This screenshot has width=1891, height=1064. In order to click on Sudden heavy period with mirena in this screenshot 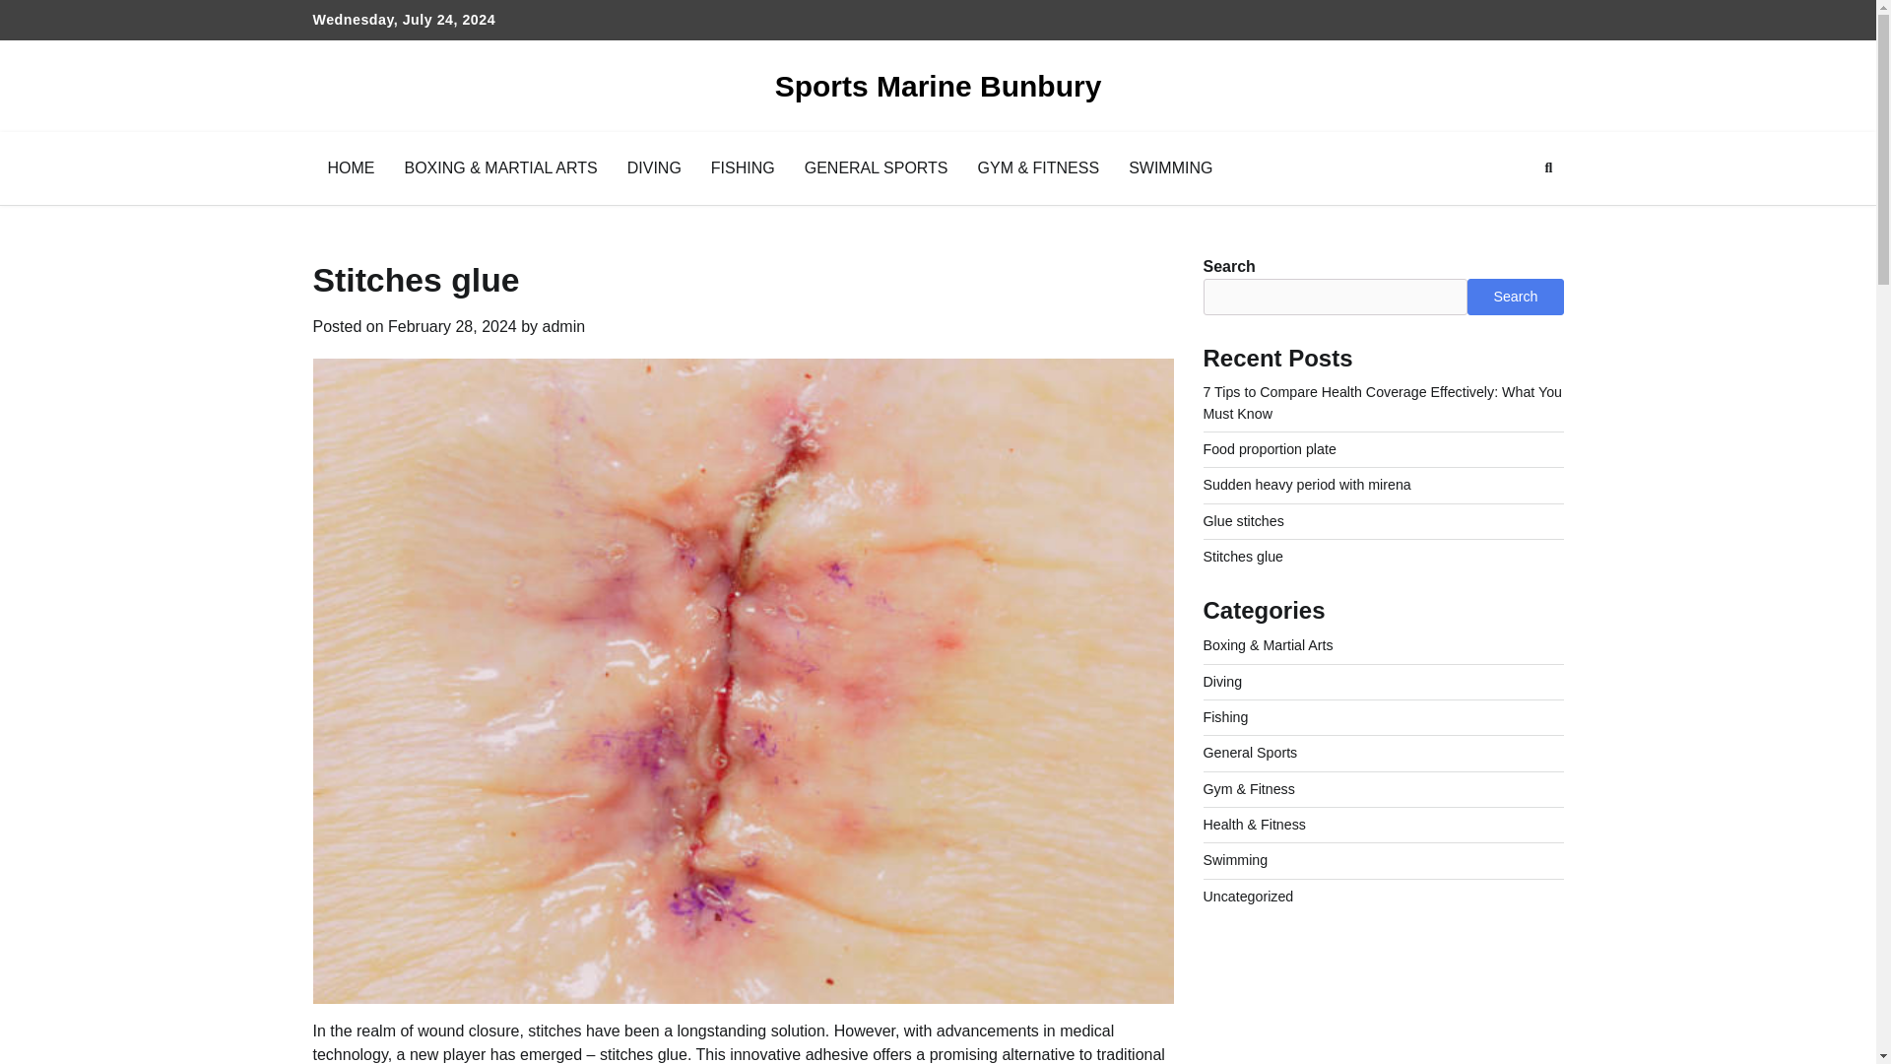, I will do `click(1306, 485)`.